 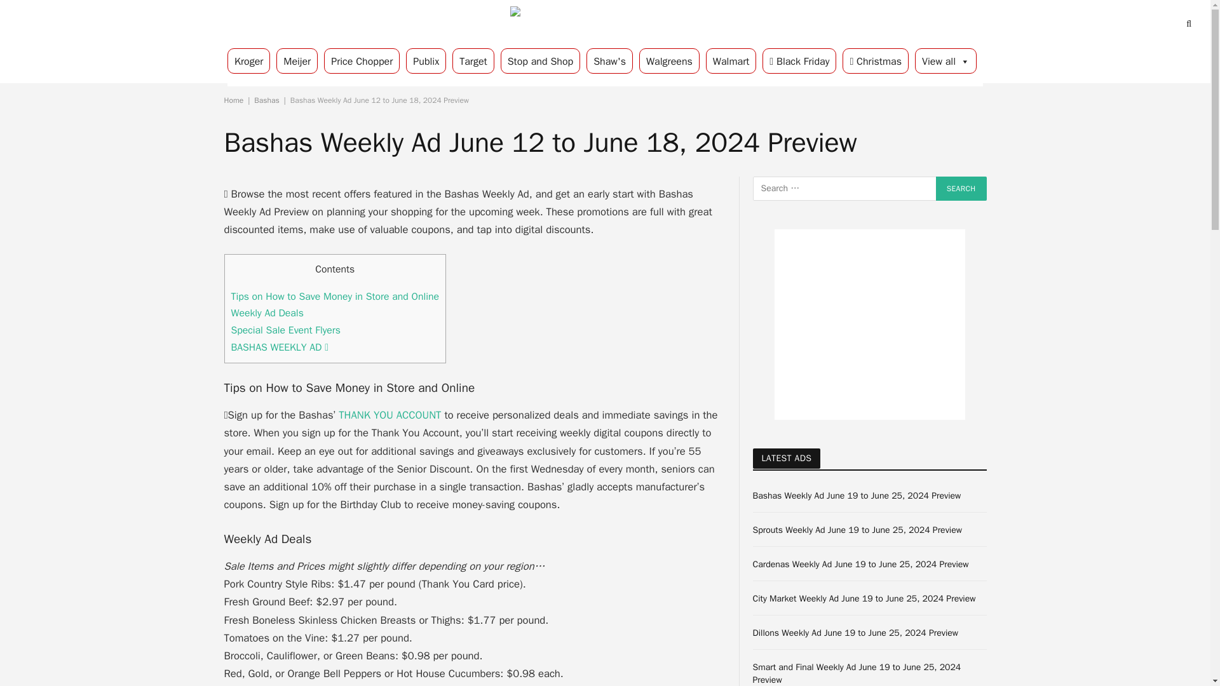 I want to click on Search, so click(x=961, y=188).